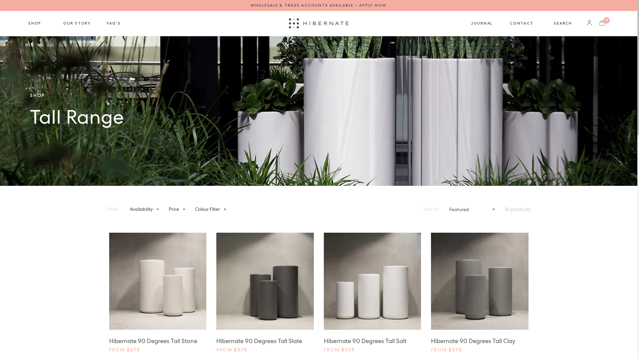  What do you see at coordinates (480, 341) in the screenshot?
I see `Hibernate 90 Degrees Tall Clay` at bounding box center [480, 341].